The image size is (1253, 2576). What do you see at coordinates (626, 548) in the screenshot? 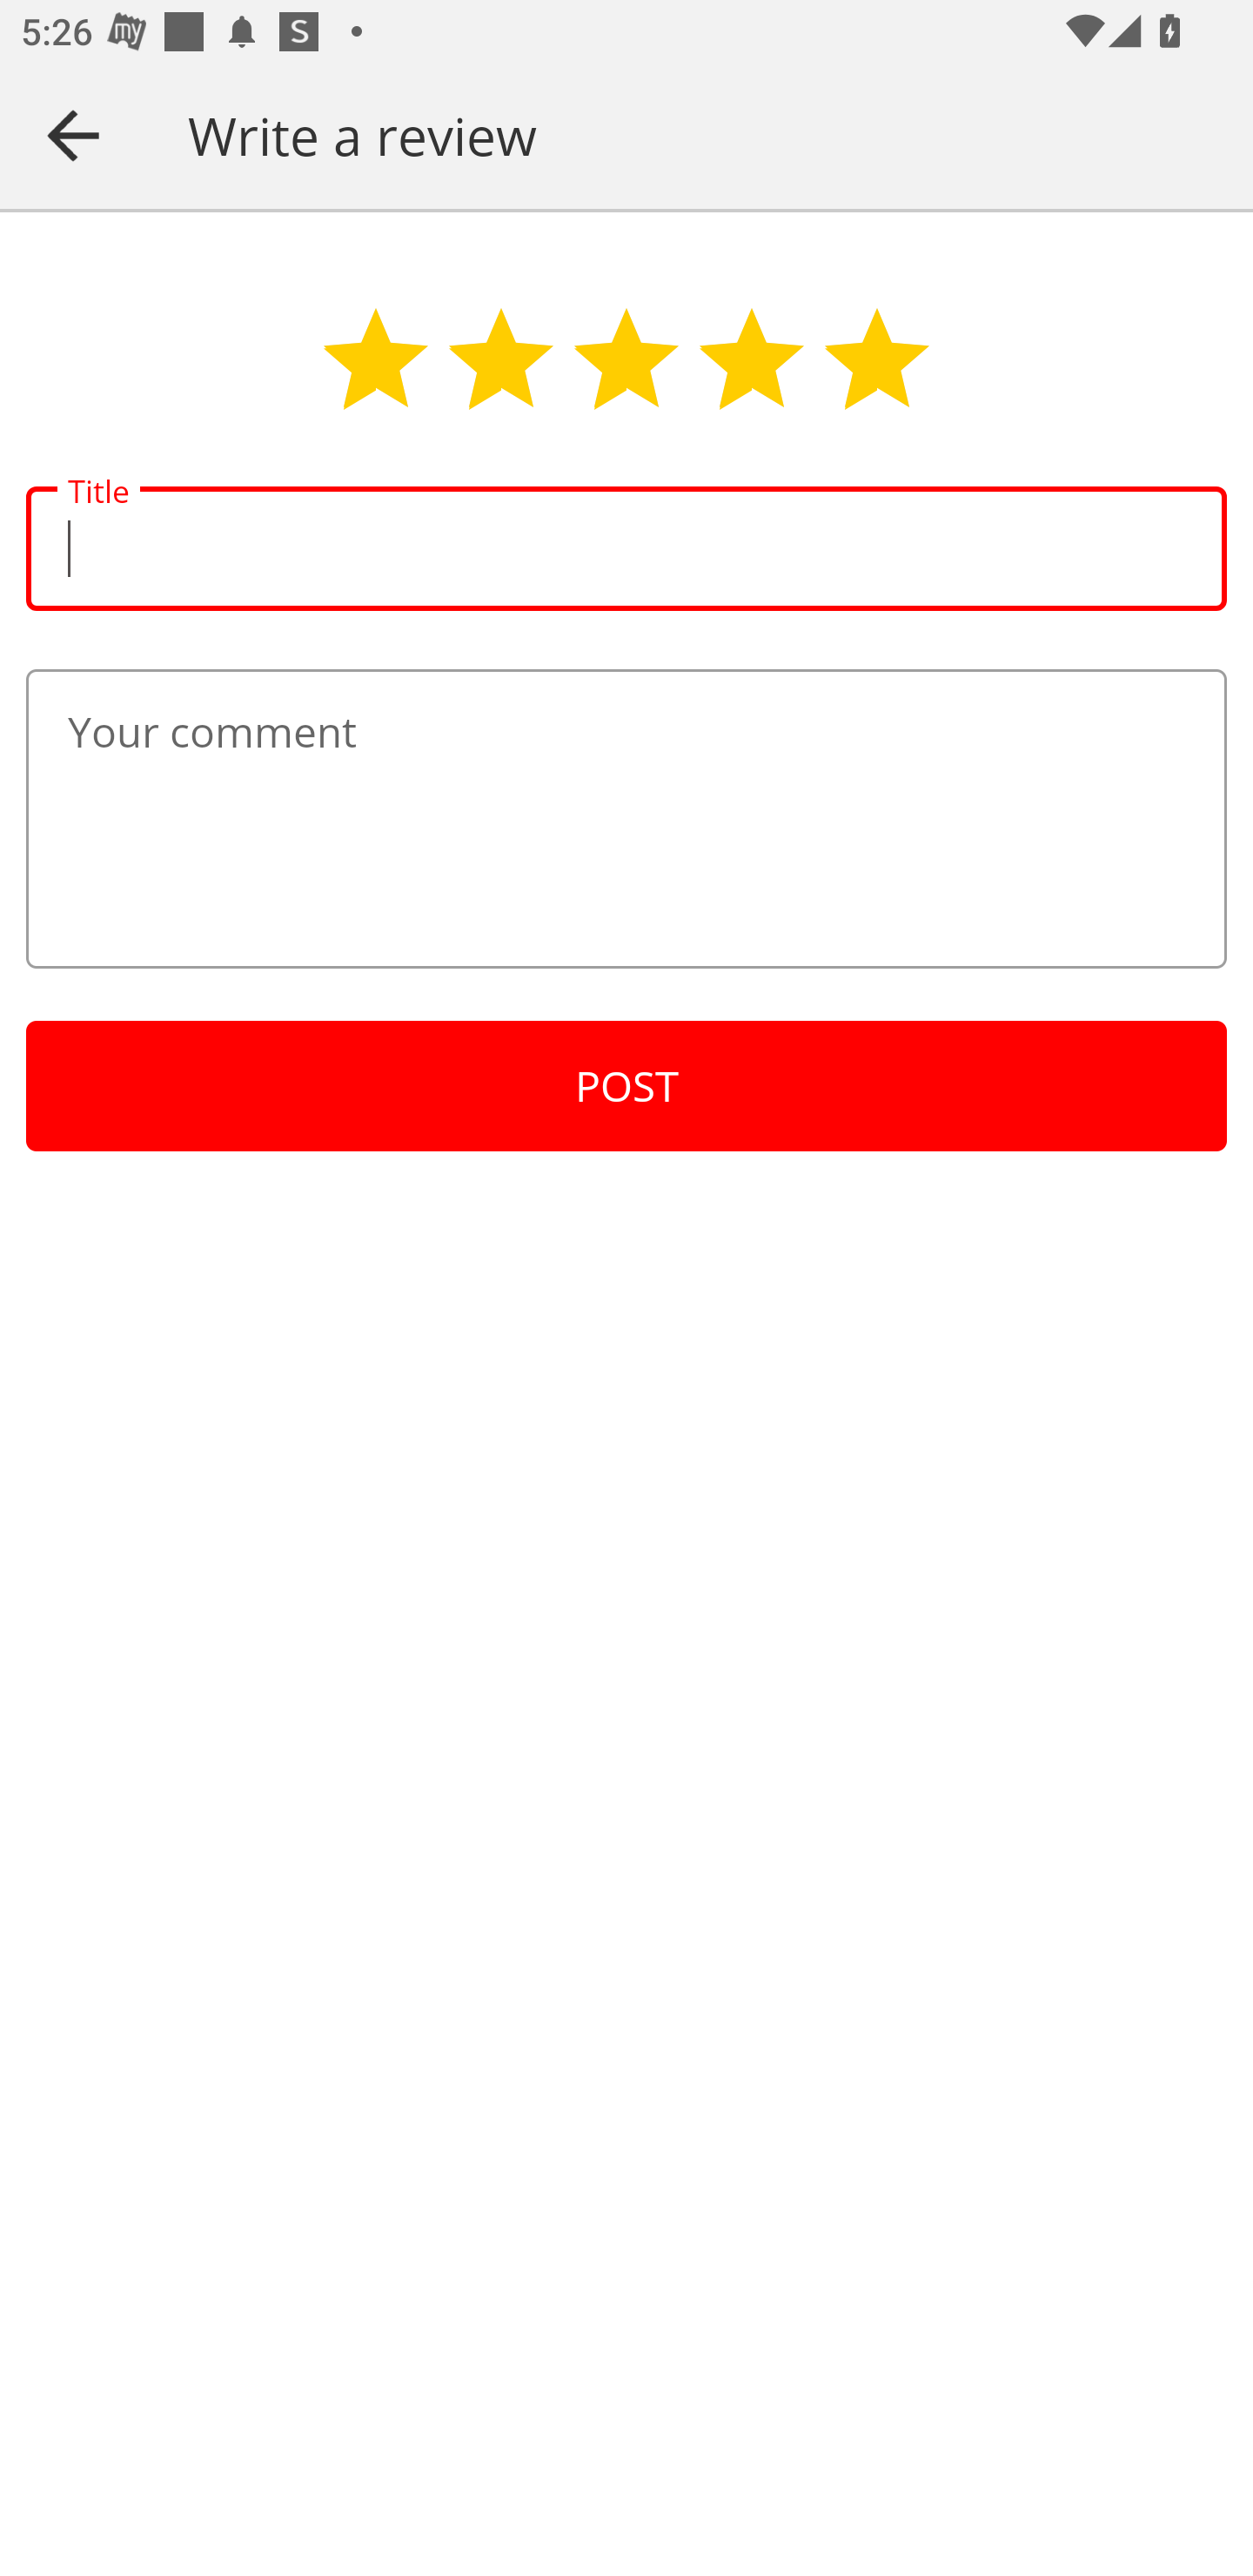
I see `Title` at bounding box center [626, 548].